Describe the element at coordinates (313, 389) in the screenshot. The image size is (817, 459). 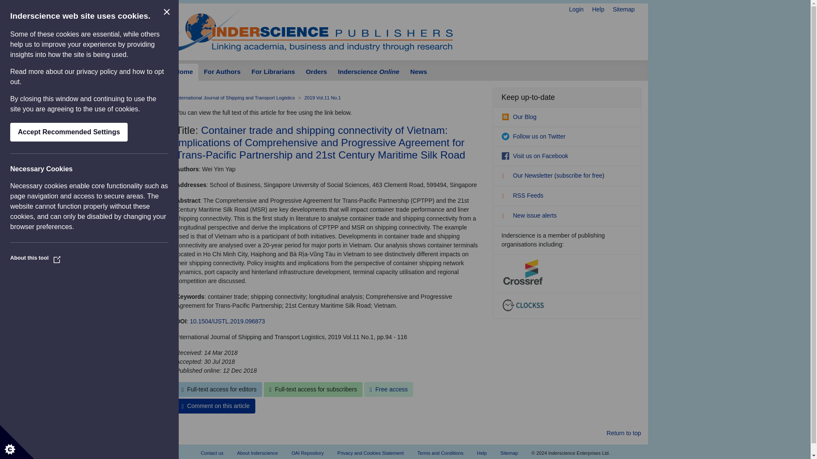
I see `Full-text access for subscribers` at that location.